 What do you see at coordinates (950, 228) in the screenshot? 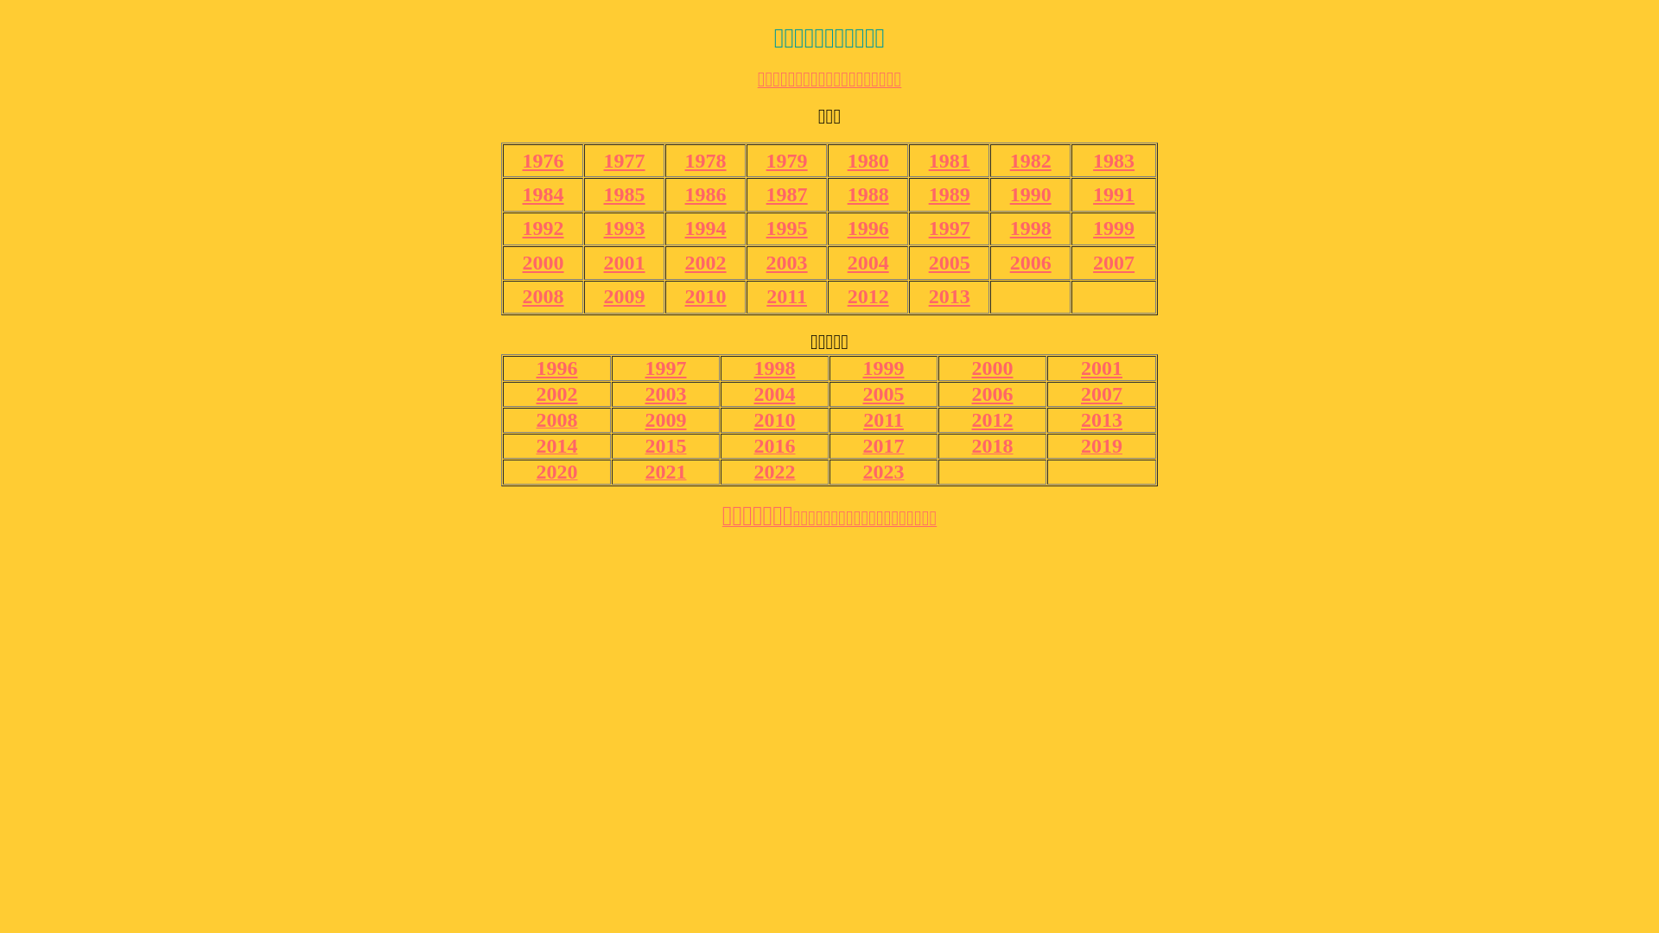
I see `1997` at bounding box center [950, 228].